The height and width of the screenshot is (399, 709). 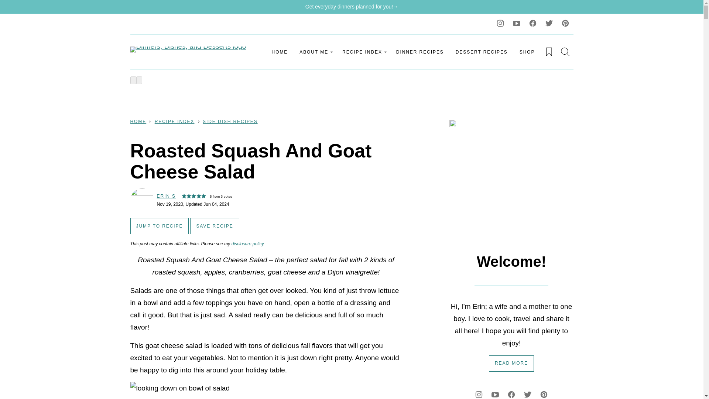 What do you see at coordinates (174, 121) in the screenshot?
I see `RECIPE INDEX` at bounding box center [174, 121].